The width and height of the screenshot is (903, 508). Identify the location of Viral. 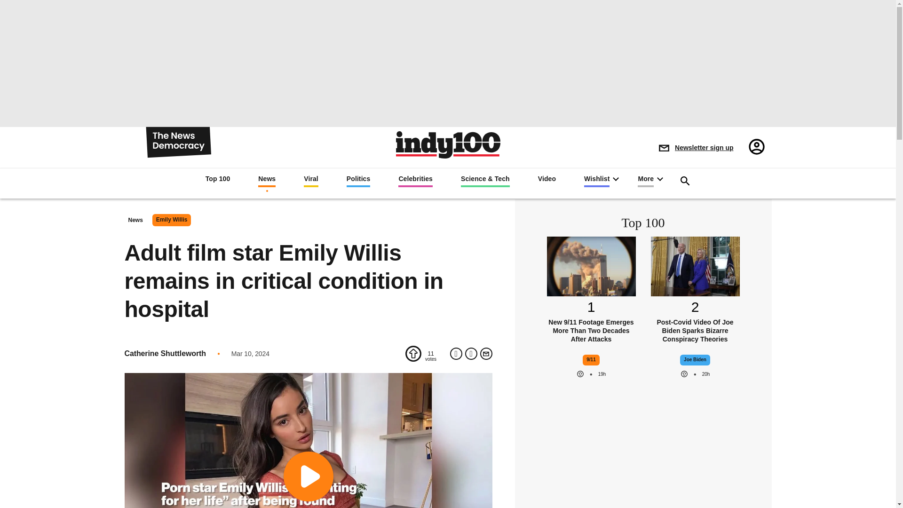
(311, 181).